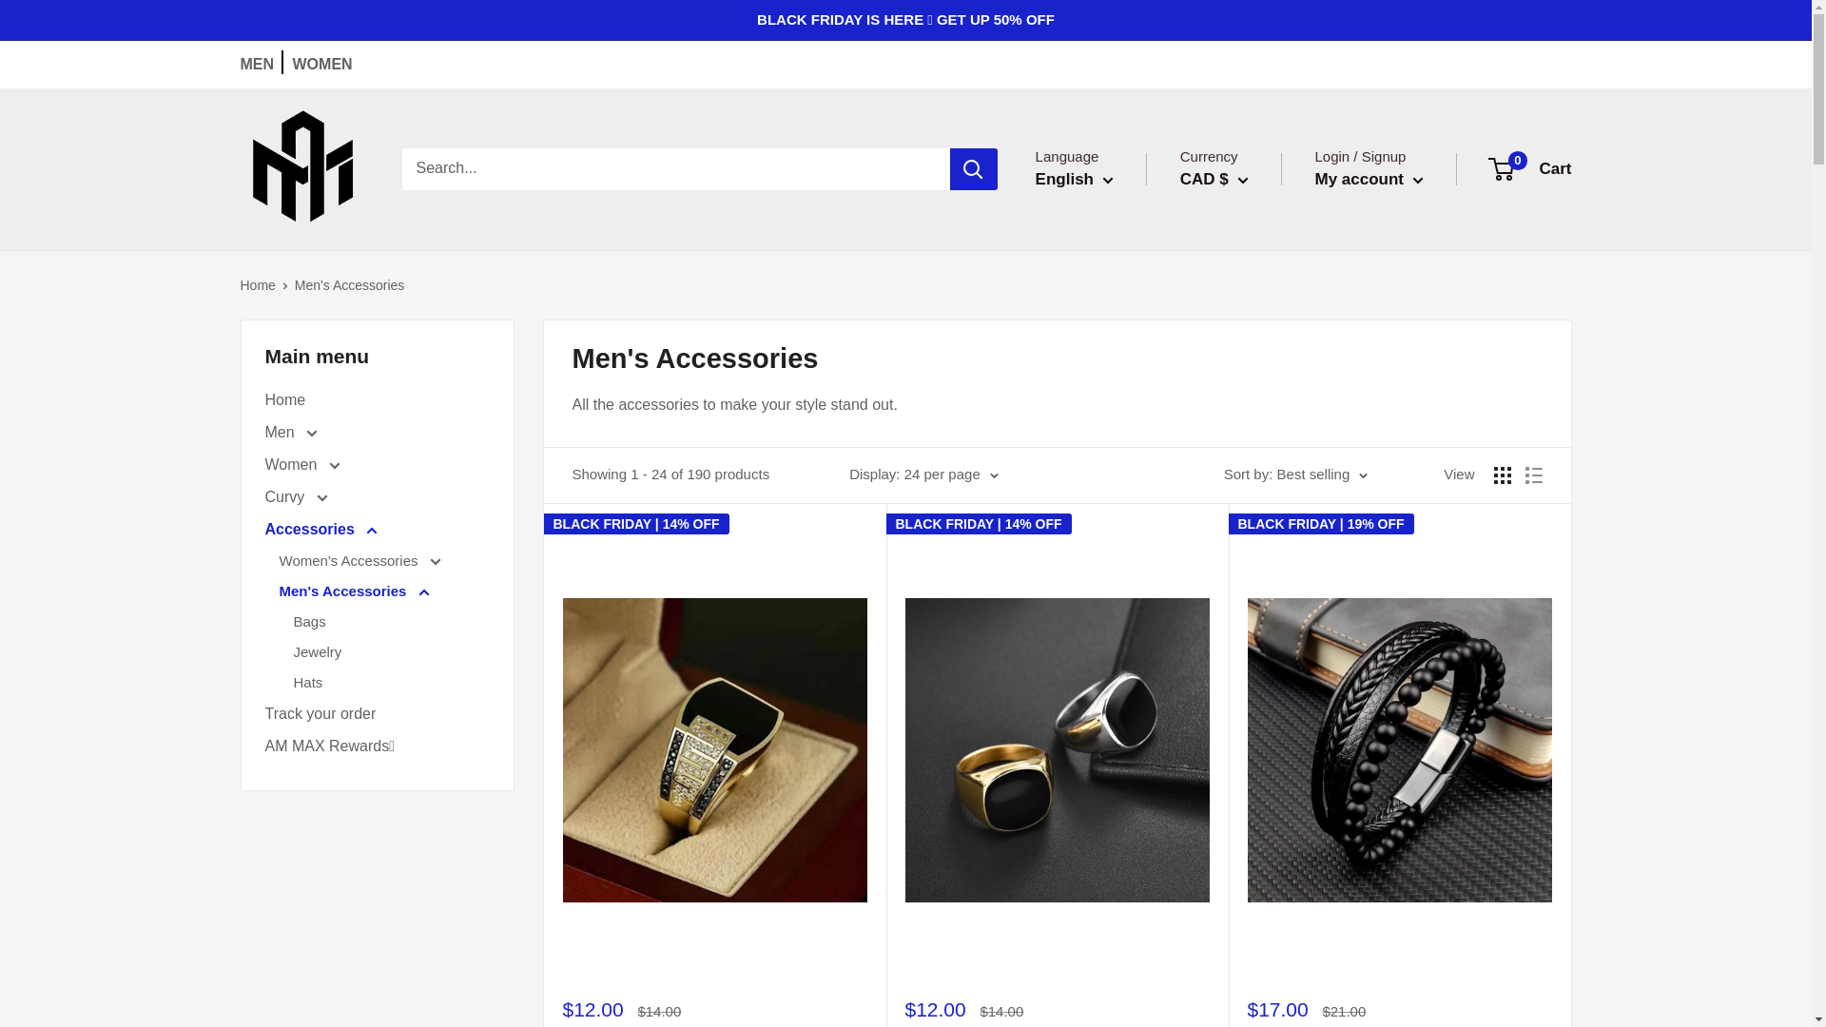 The width and height of the screenshot is (1826, 1027). Describe the element at coordinates (1090, 235) in the screenshot. I see `en` at that location.